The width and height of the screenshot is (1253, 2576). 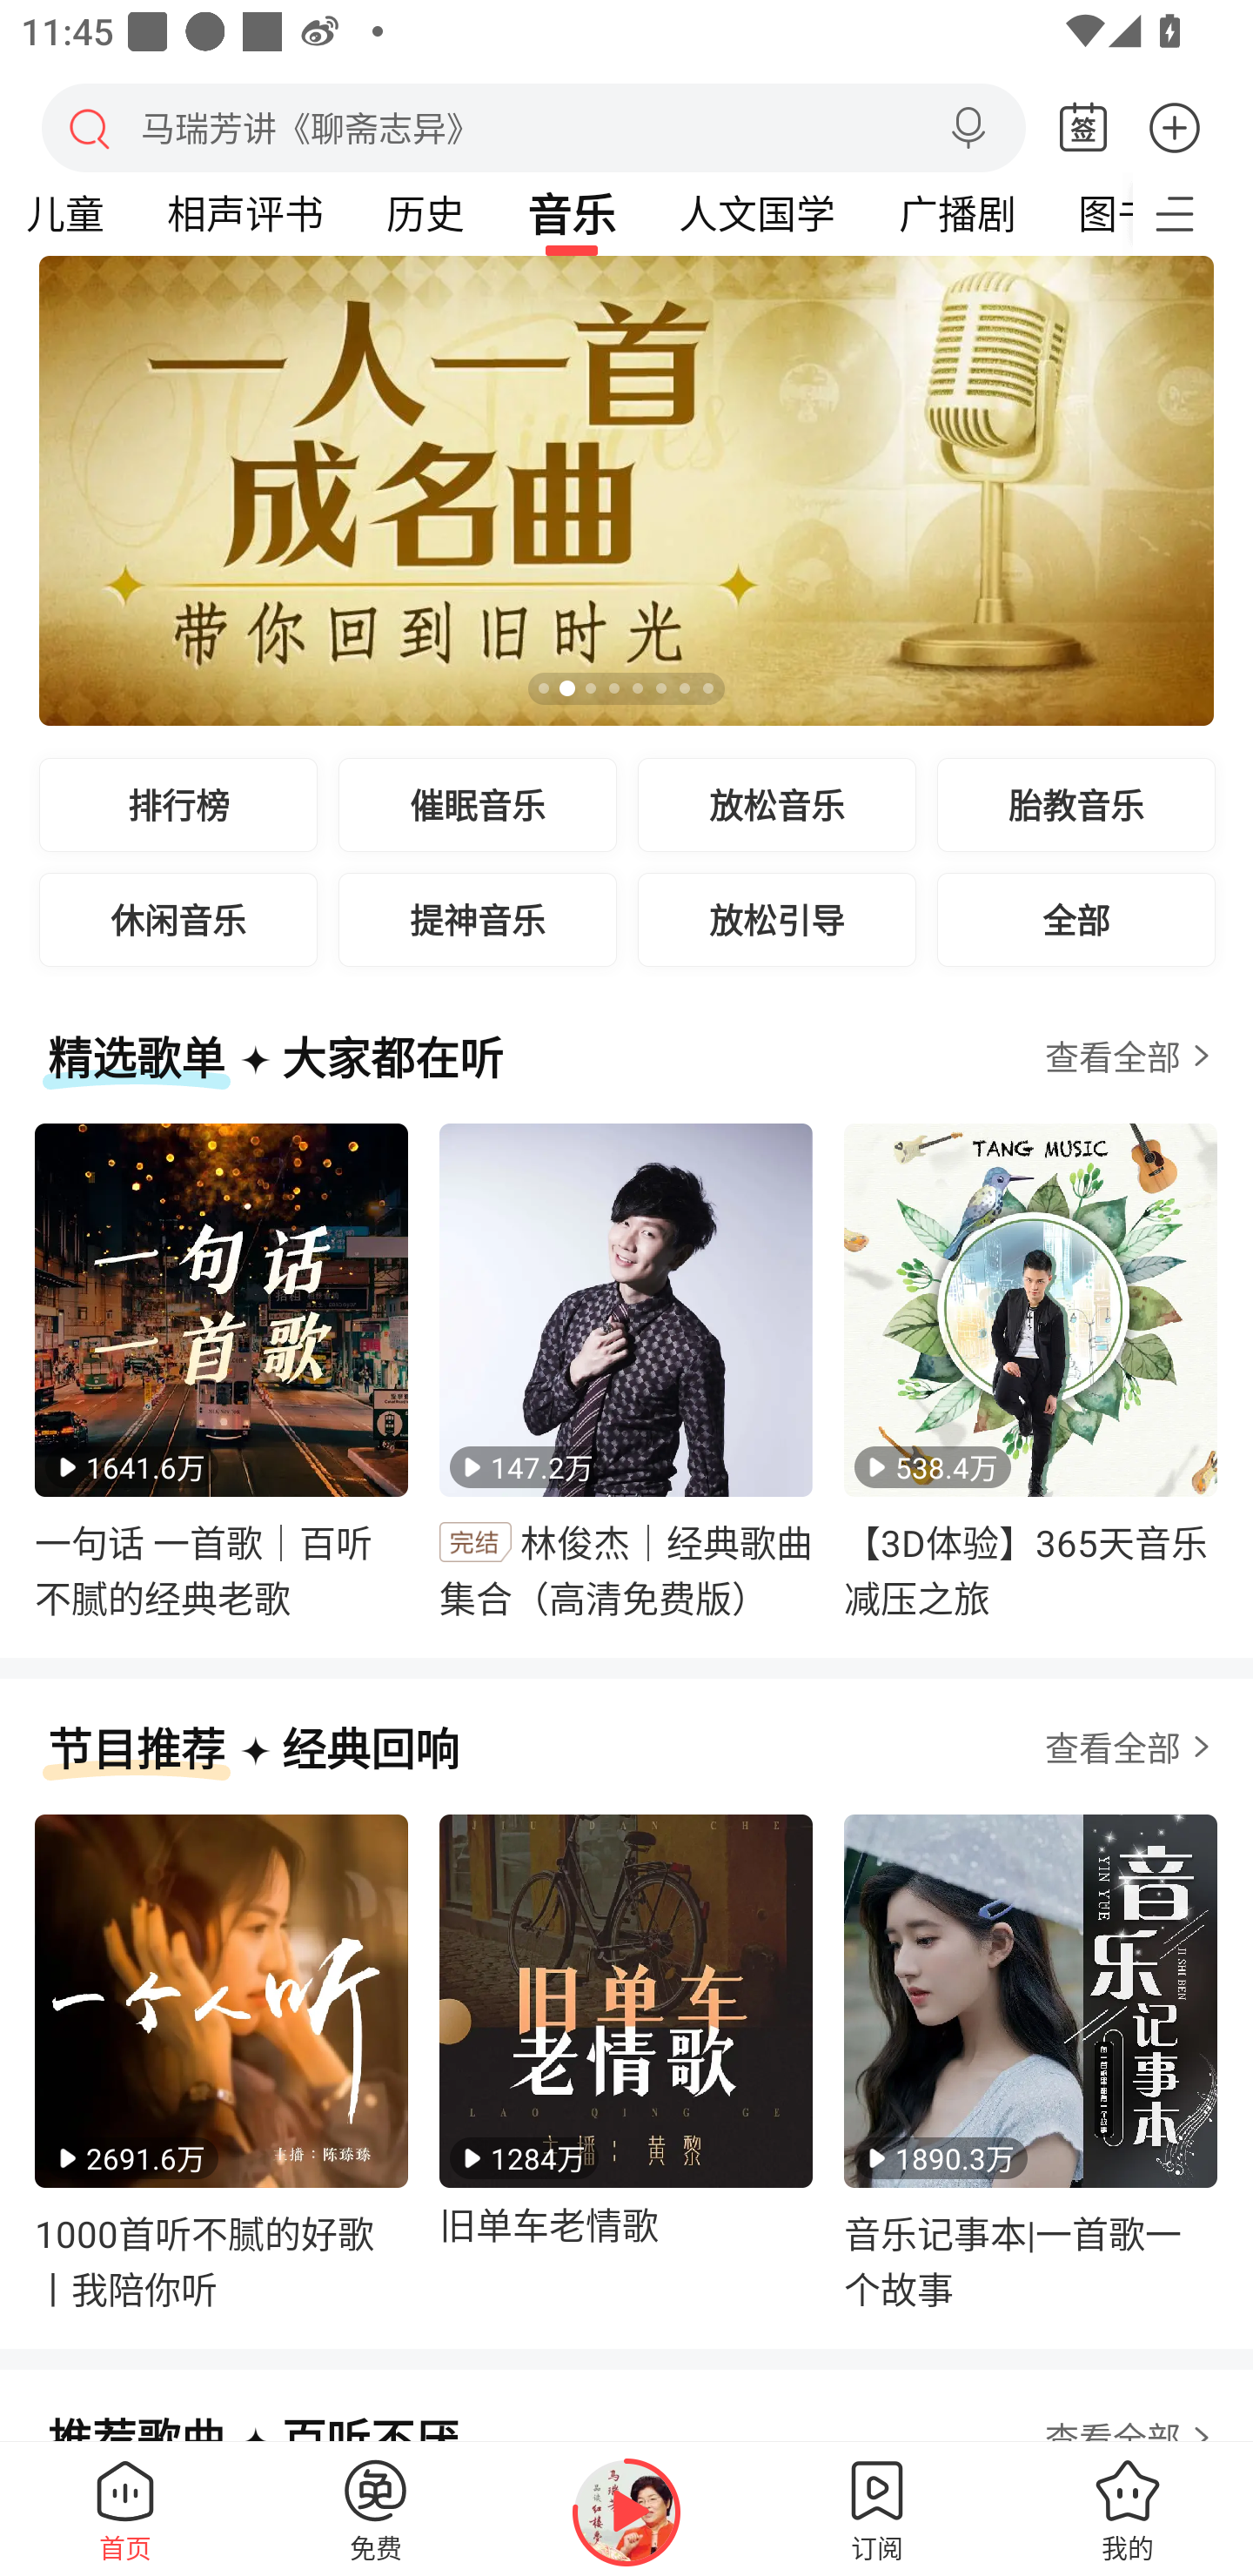 What do you see at coordinates (1075, 804) in the screenshot?
I see `胎教音乐` at bounding box center [1075, 804].